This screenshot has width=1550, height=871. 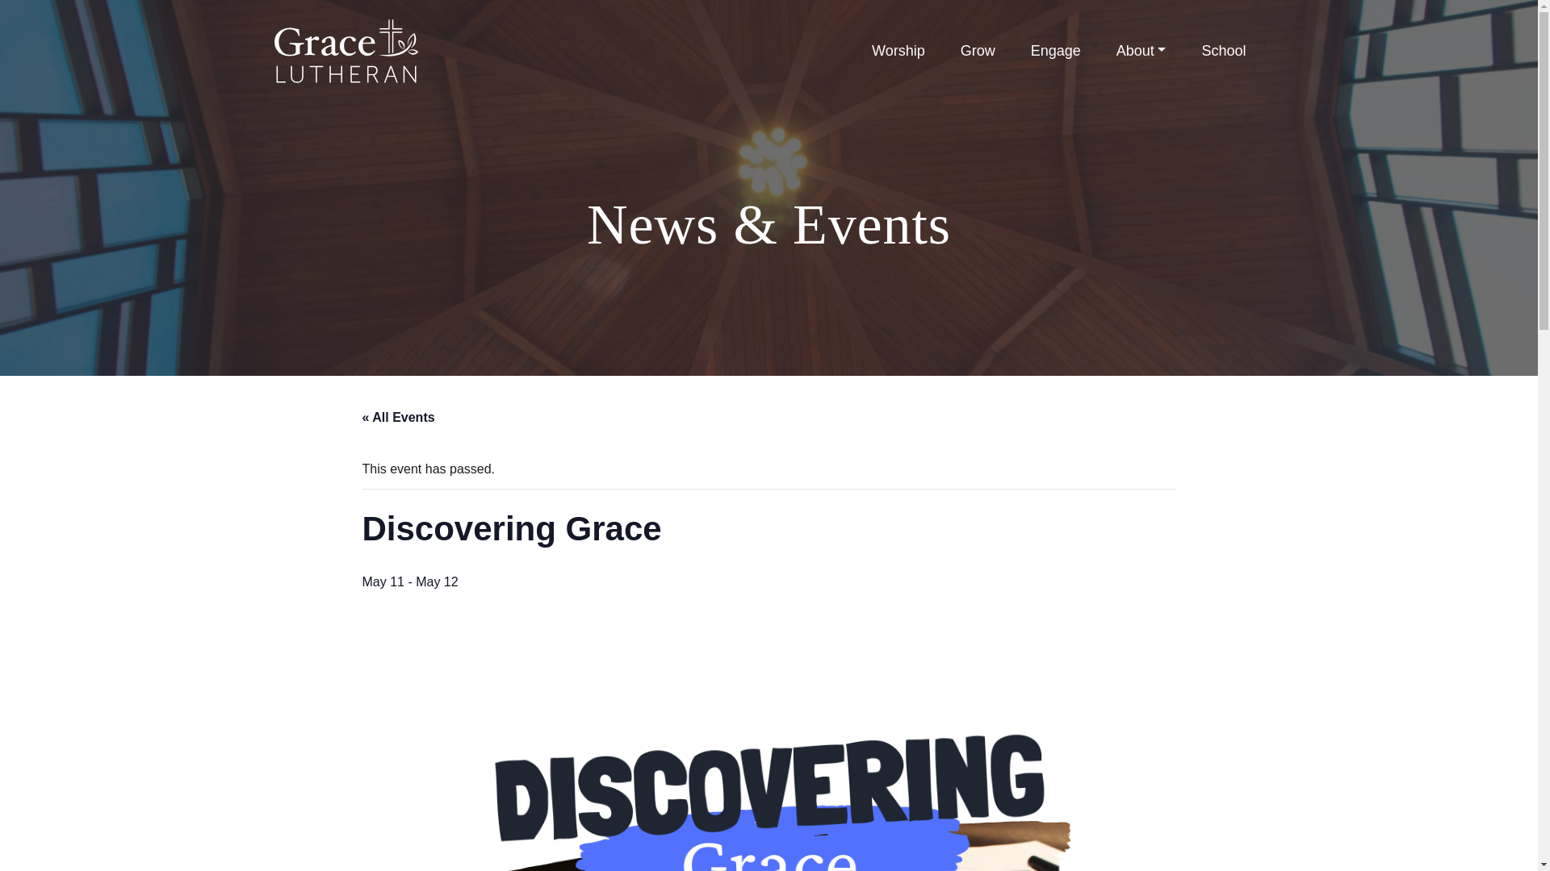 What do you see at coordinates (1142, 52) in the screenshot?
I see `About` at bounding box center [1142, 52].